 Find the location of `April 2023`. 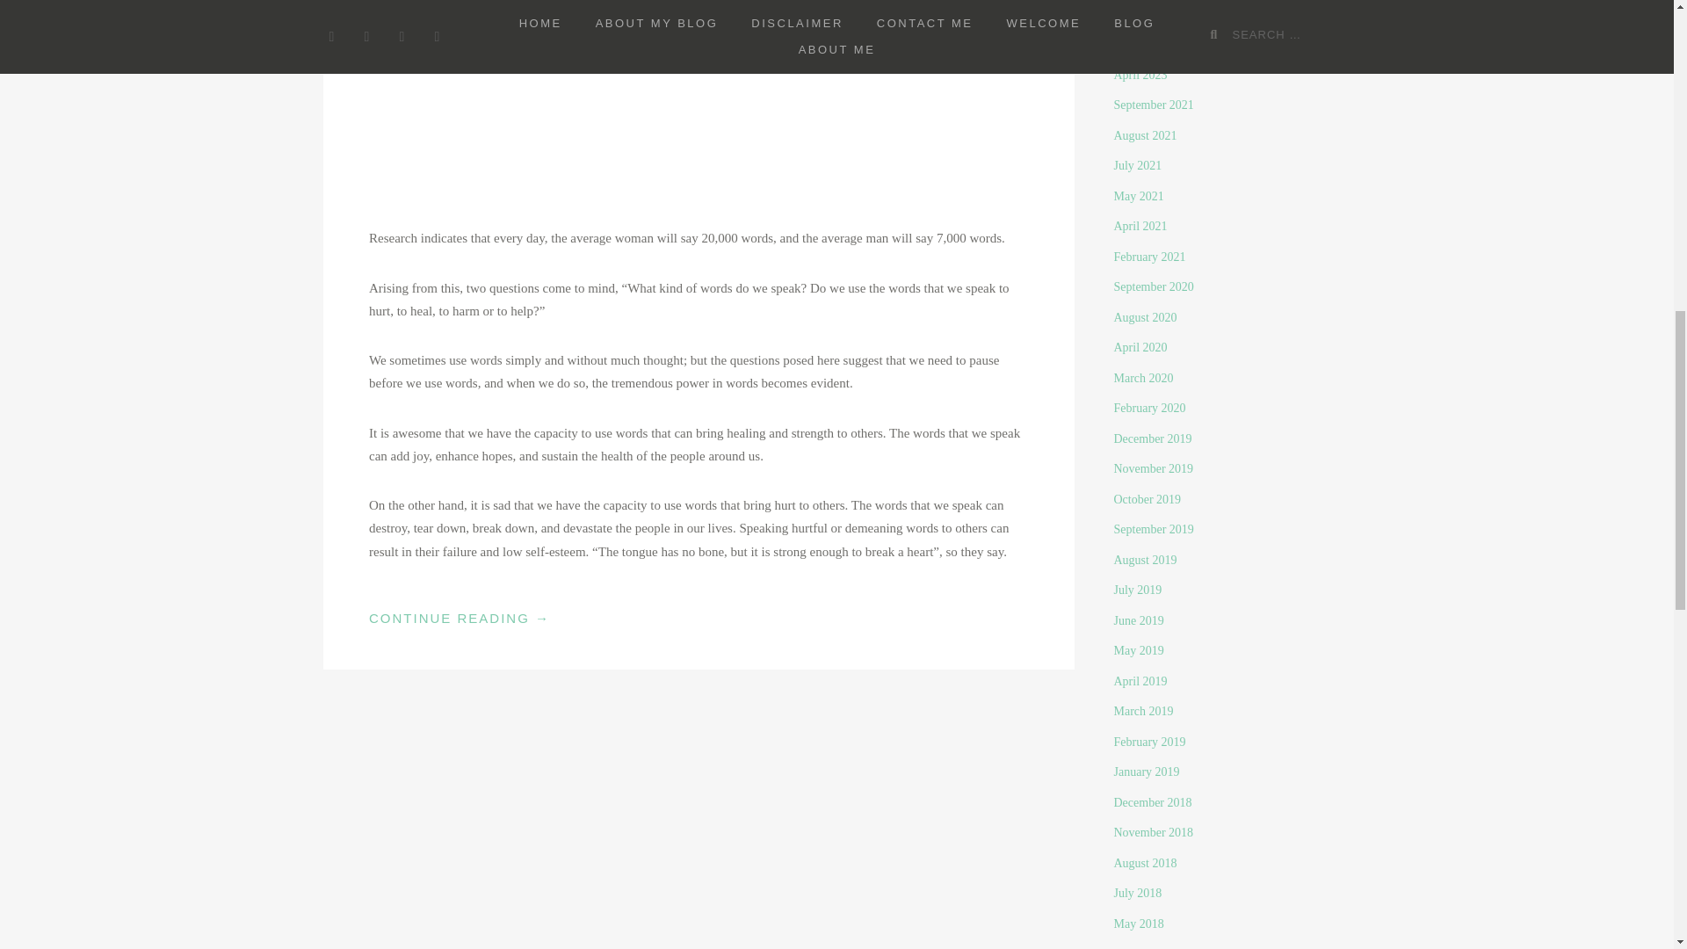

April 2023 is located at coordinates (1140, 74).